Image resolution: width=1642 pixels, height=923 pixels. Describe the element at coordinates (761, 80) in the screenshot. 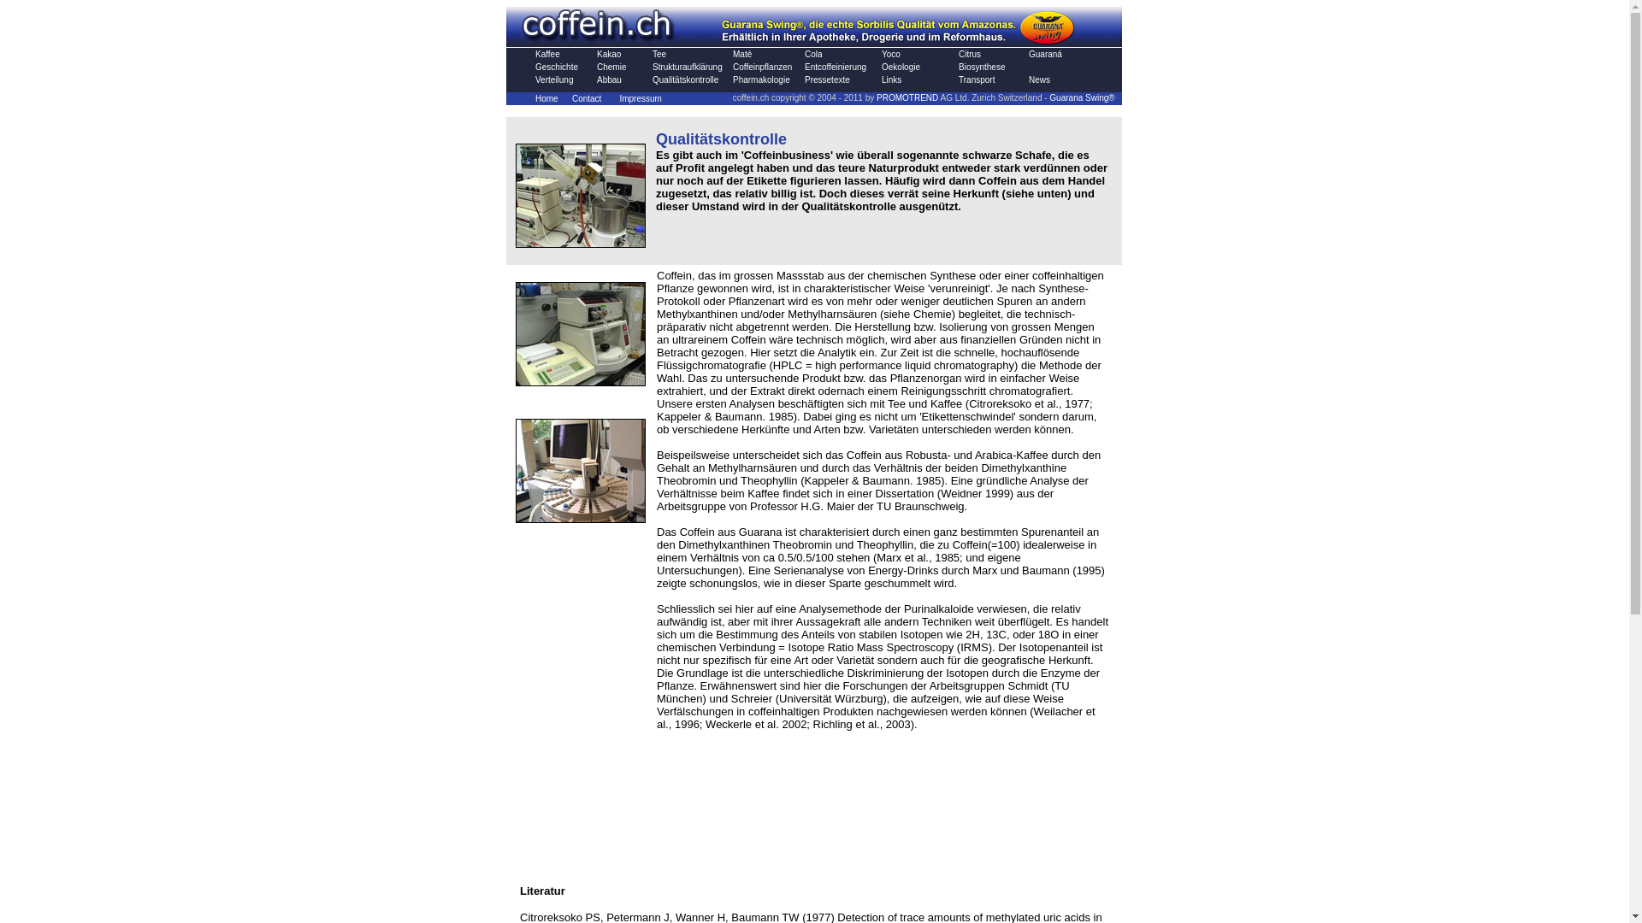

I see `Pharmakologie` at that location.